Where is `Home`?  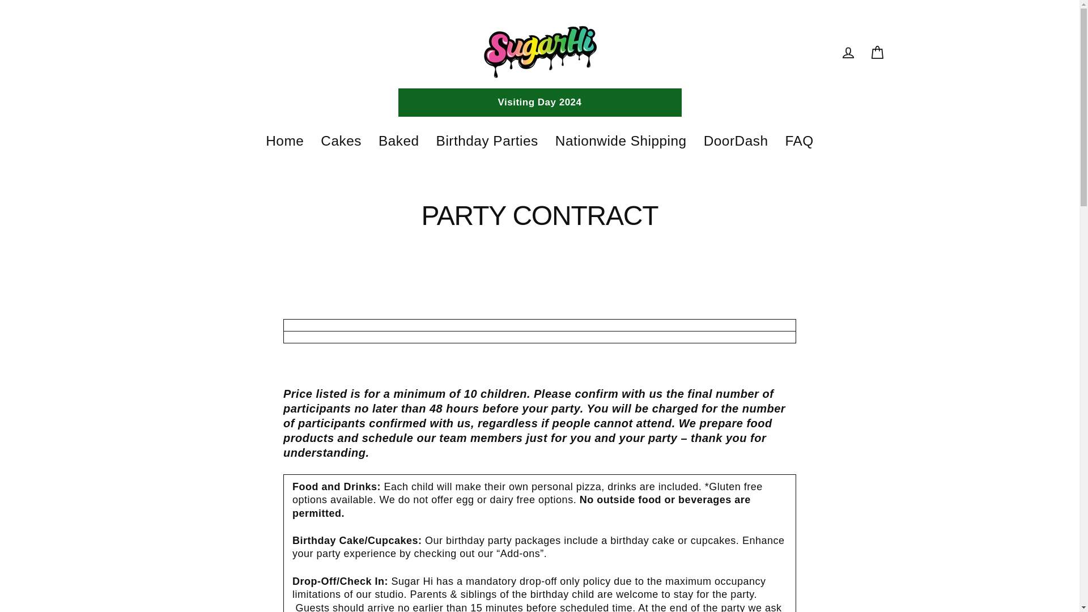 Home is located at coordinates (284, 141).